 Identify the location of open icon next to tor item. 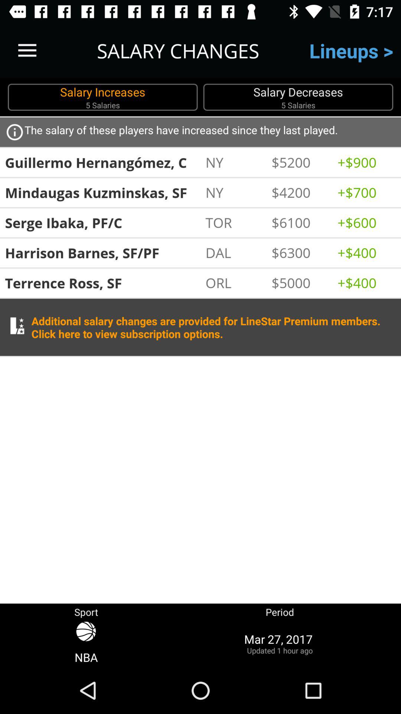
(301, 222).